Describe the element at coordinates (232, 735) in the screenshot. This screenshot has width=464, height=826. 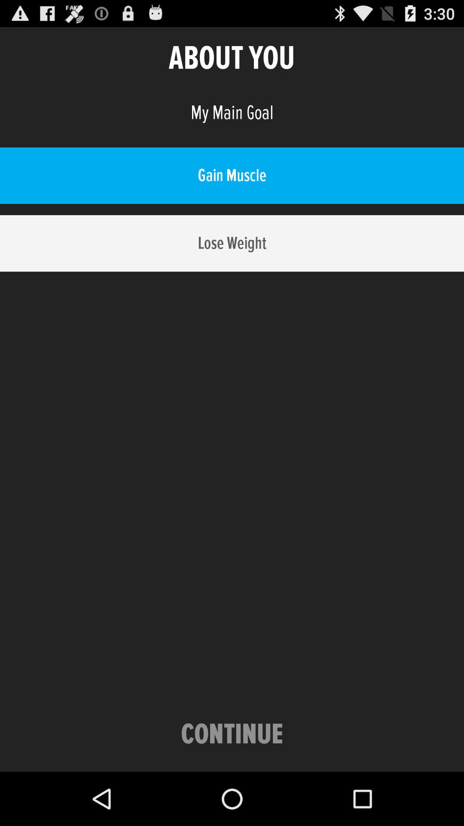
I see `turn off the item below the lose weight icon` at that location.